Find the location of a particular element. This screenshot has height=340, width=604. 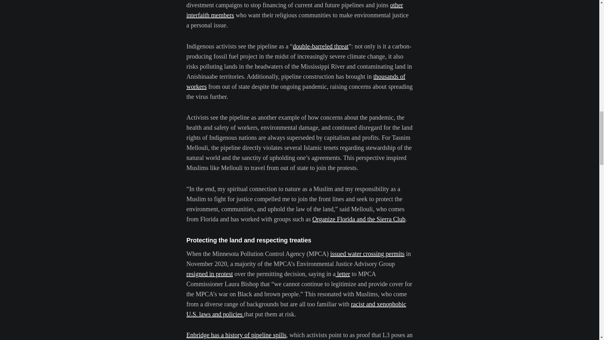

double-barreled threat is located at coordinates (321, 46).